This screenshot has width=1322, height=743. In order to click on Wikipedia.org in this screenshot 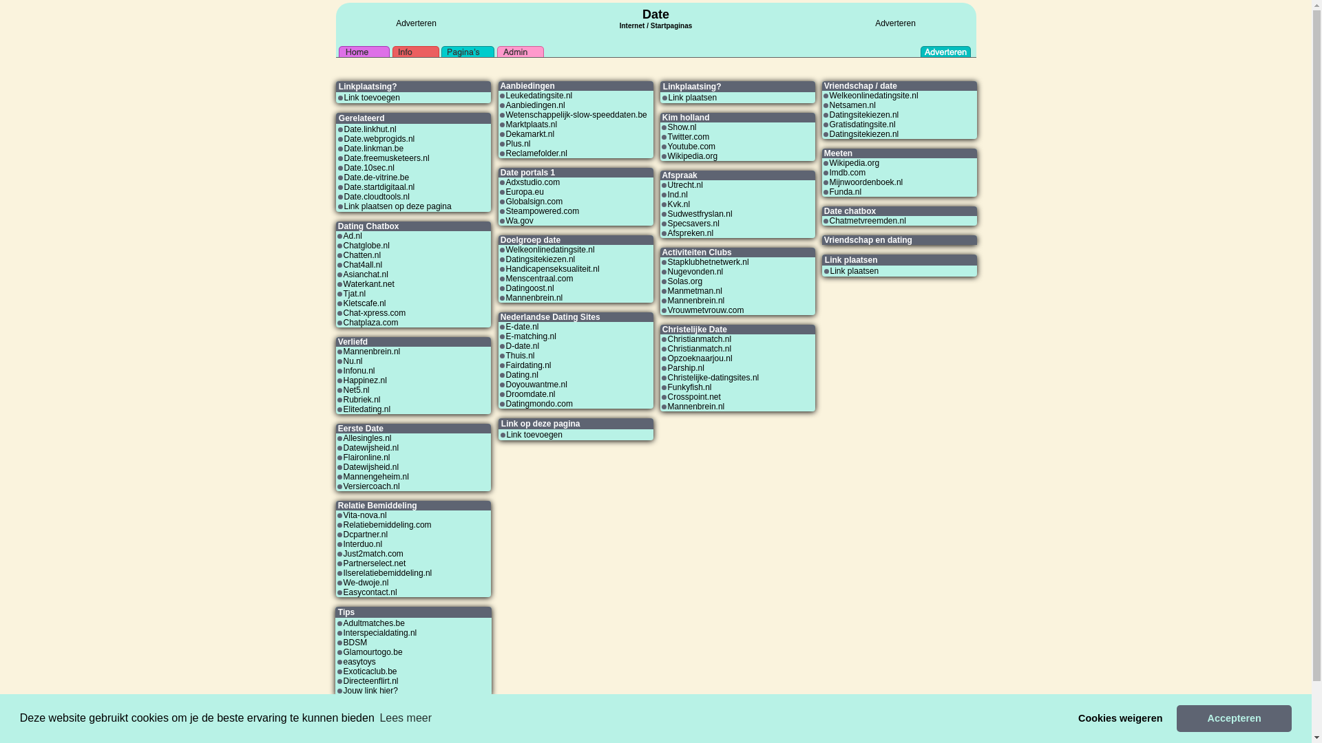, I will do `click(854, 163)`.